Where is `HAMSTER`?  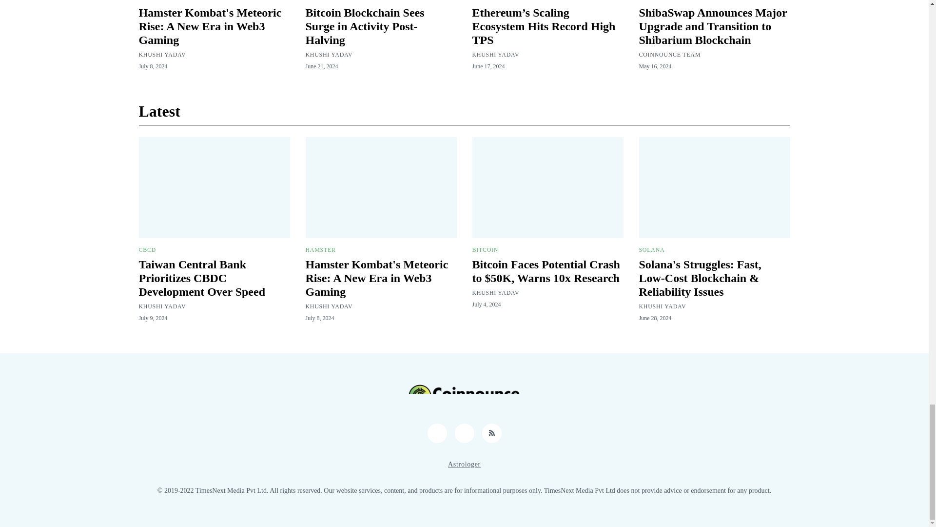 HAMSTER is located at coordinates (153, 1).